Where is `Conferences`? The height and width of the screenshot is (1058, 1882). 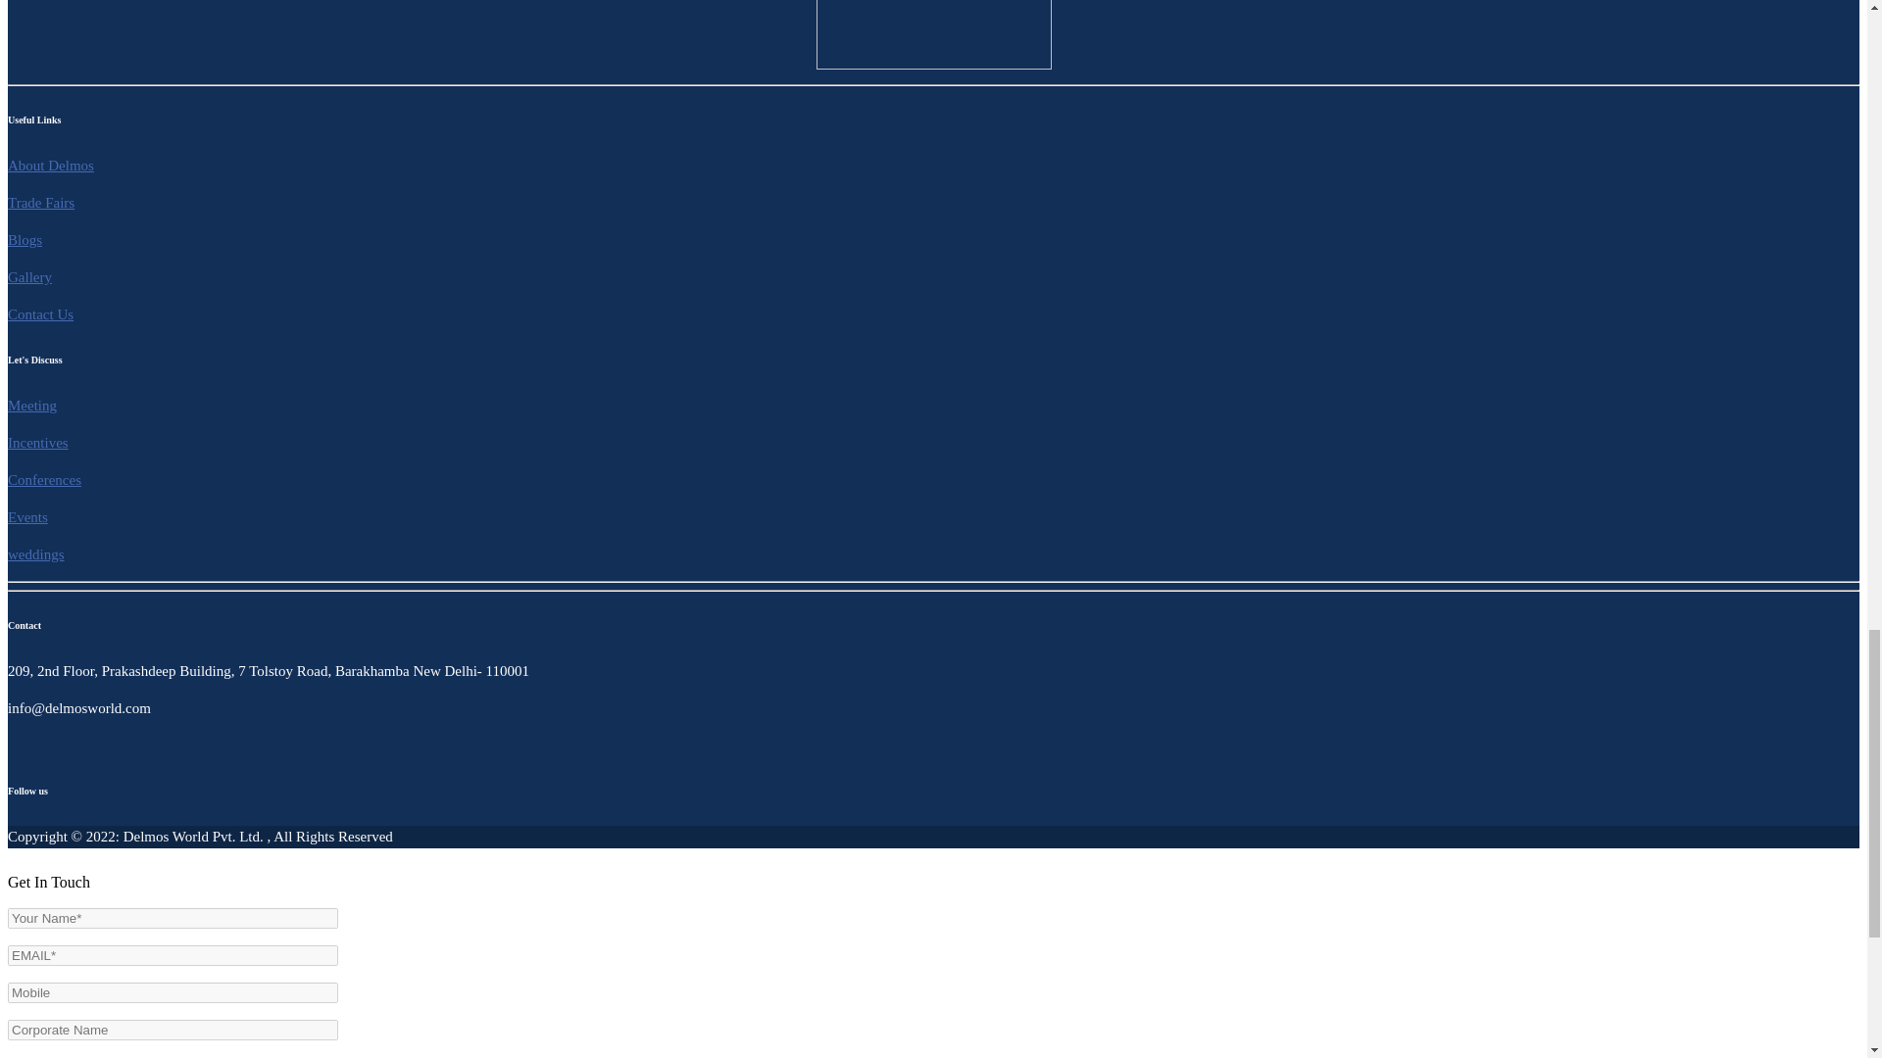
Conferences is located at coordinates (43, 479).